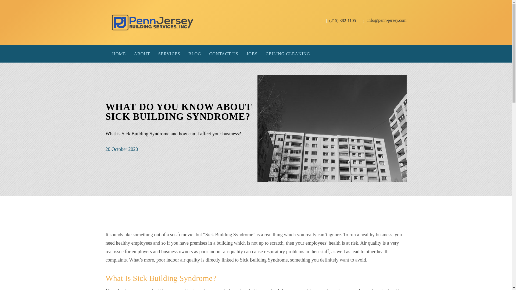 The height and width of the screenshot is (290, 516). I want to click on BLOG, so click(195, 54).